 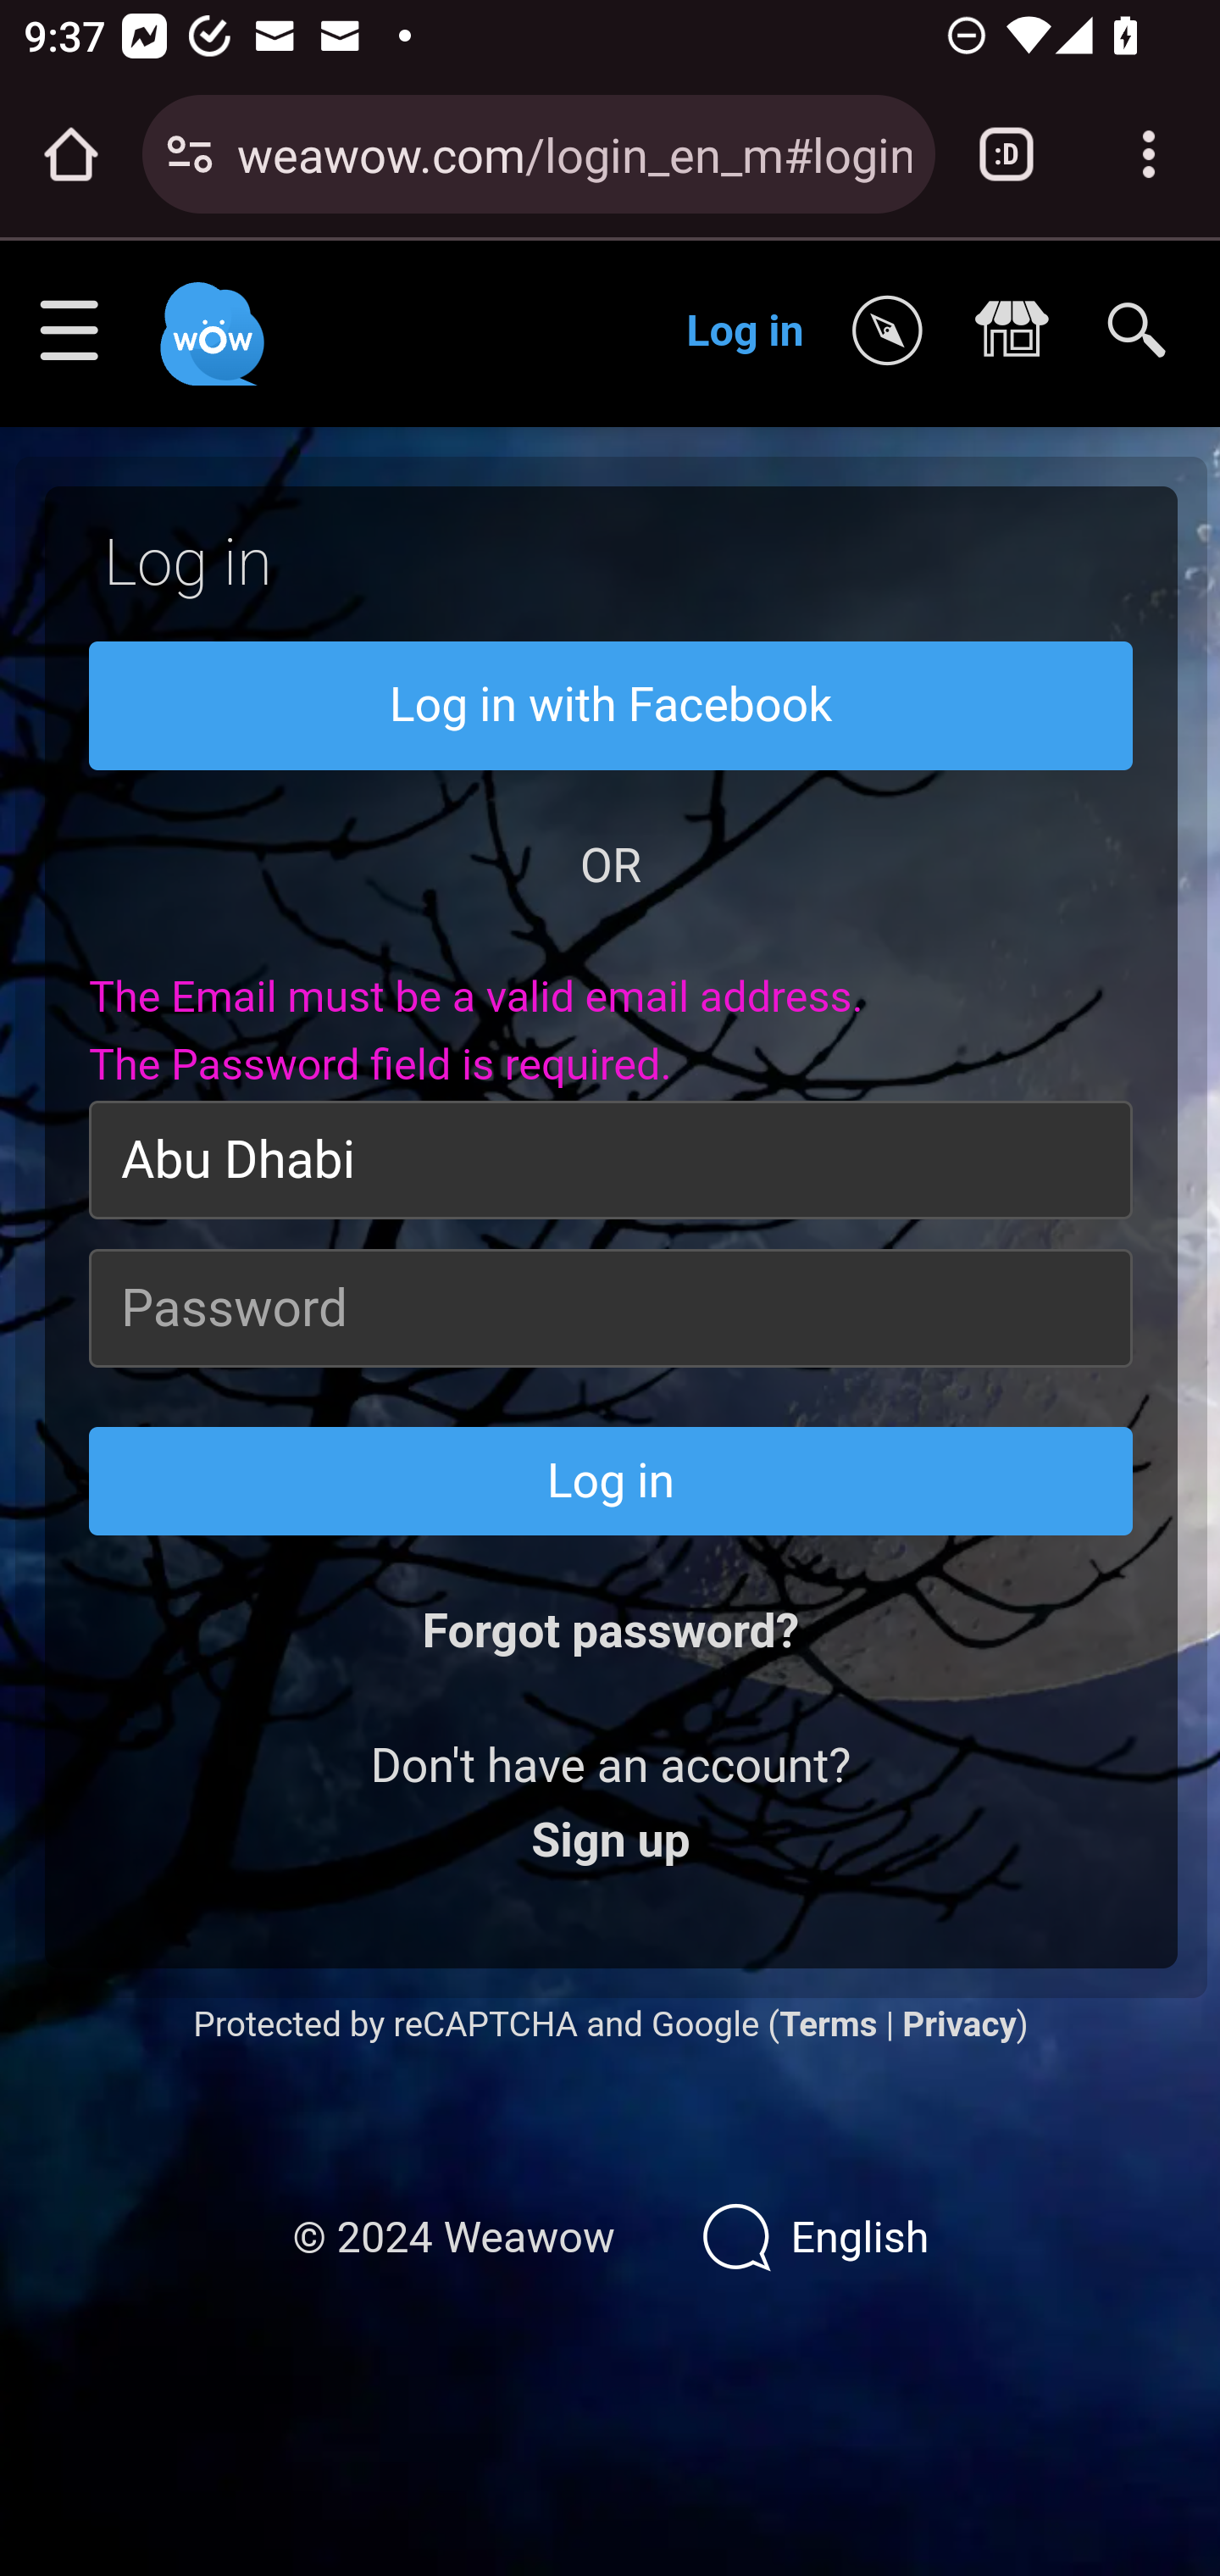 I want to click on Log in, so click(x=612, y=1482).